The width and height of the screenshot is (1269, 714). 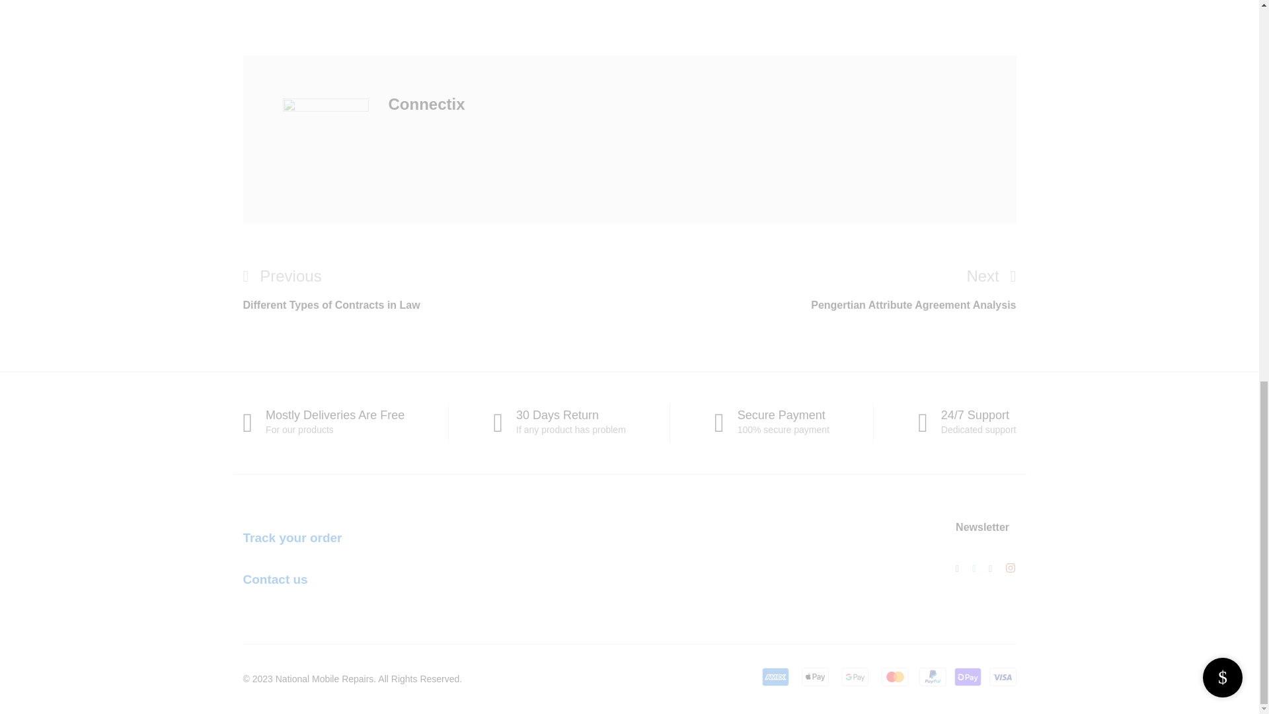 What do you see at coordinates (276, 579) in the screenshot?
I see `Contact us` at bounding box center [276, 579].